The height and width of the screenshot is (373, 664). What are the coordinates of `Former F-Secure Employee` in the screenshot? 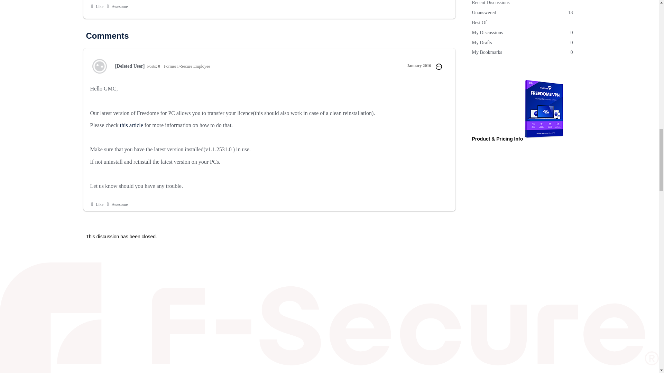 It's located at (131, 125).